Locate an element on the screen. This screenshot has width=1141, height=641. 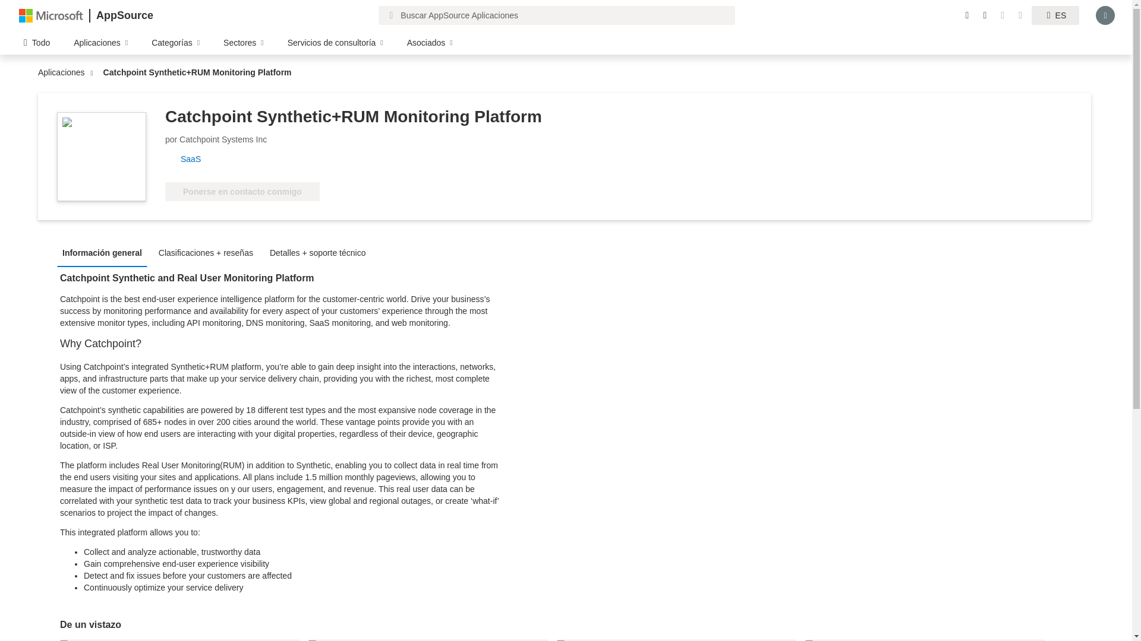
Ponerse en contacto conmigo is located at coordinates (242, 191).